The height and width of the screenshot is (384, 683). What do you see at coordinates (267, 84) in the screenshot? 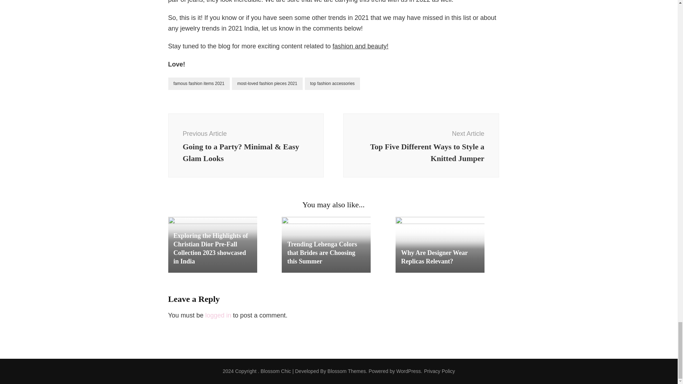
I see `most-loved fashion pieces 2021` at bounding box center [267, 84].